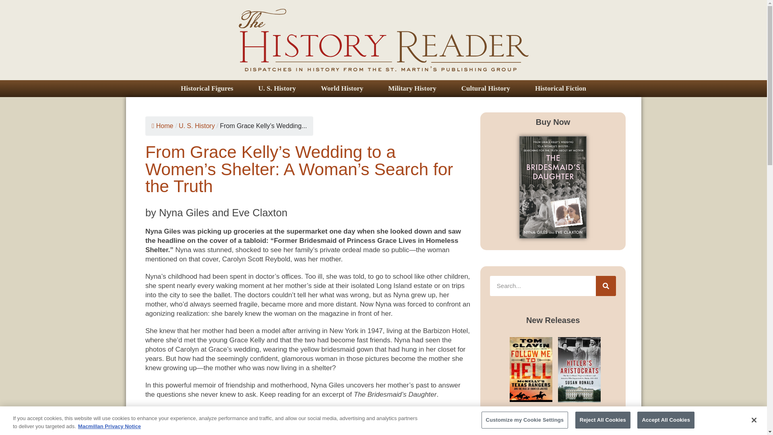  Describe the element at coordinates (162, 126) in the screenshot. I see `Home` at that location.